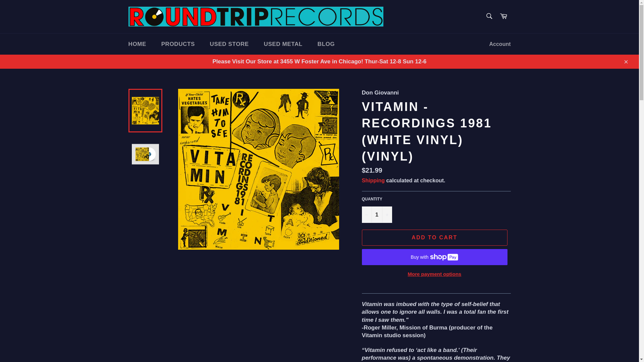 The width and height of the screenshot is (644, 362). What do you see at coordinates (229, 44) in the screenshot?
I see `USED STORE` at bounding box center [229, 44].